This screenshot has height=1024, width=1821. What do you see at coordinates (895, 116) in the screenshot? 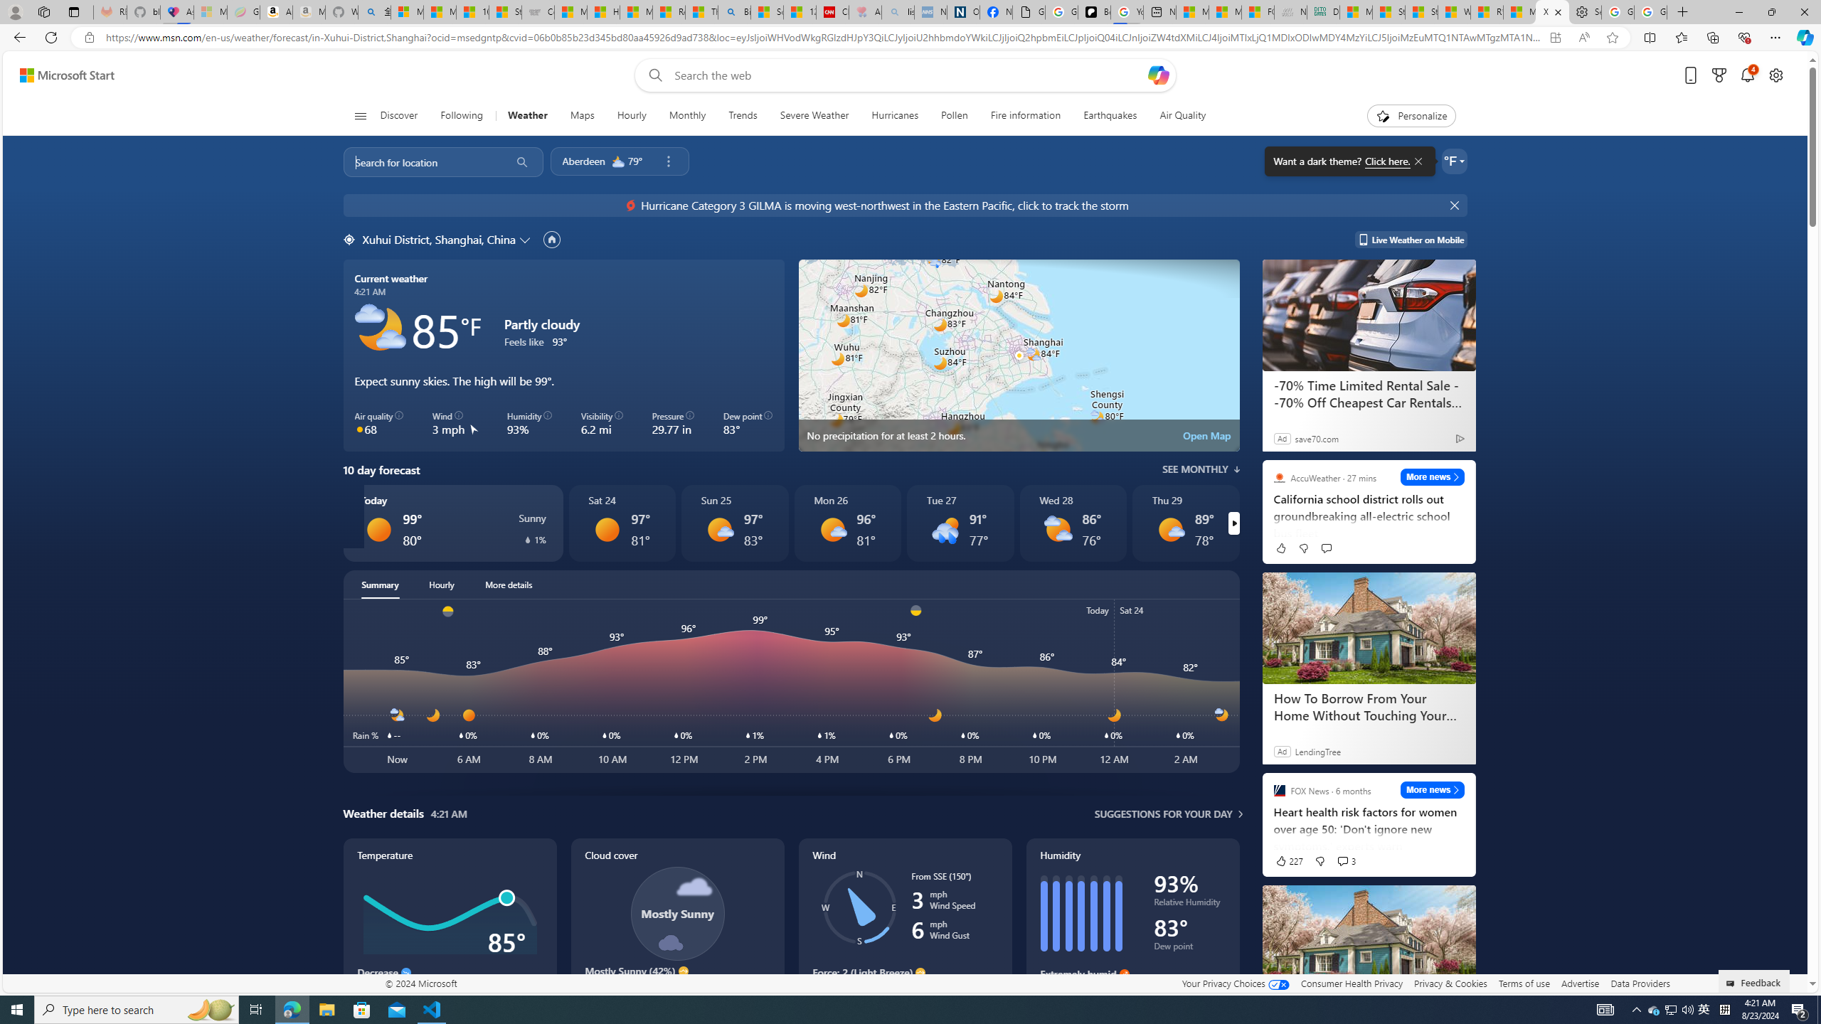
I see `Hurricanes` at bounding box center [895, 116].